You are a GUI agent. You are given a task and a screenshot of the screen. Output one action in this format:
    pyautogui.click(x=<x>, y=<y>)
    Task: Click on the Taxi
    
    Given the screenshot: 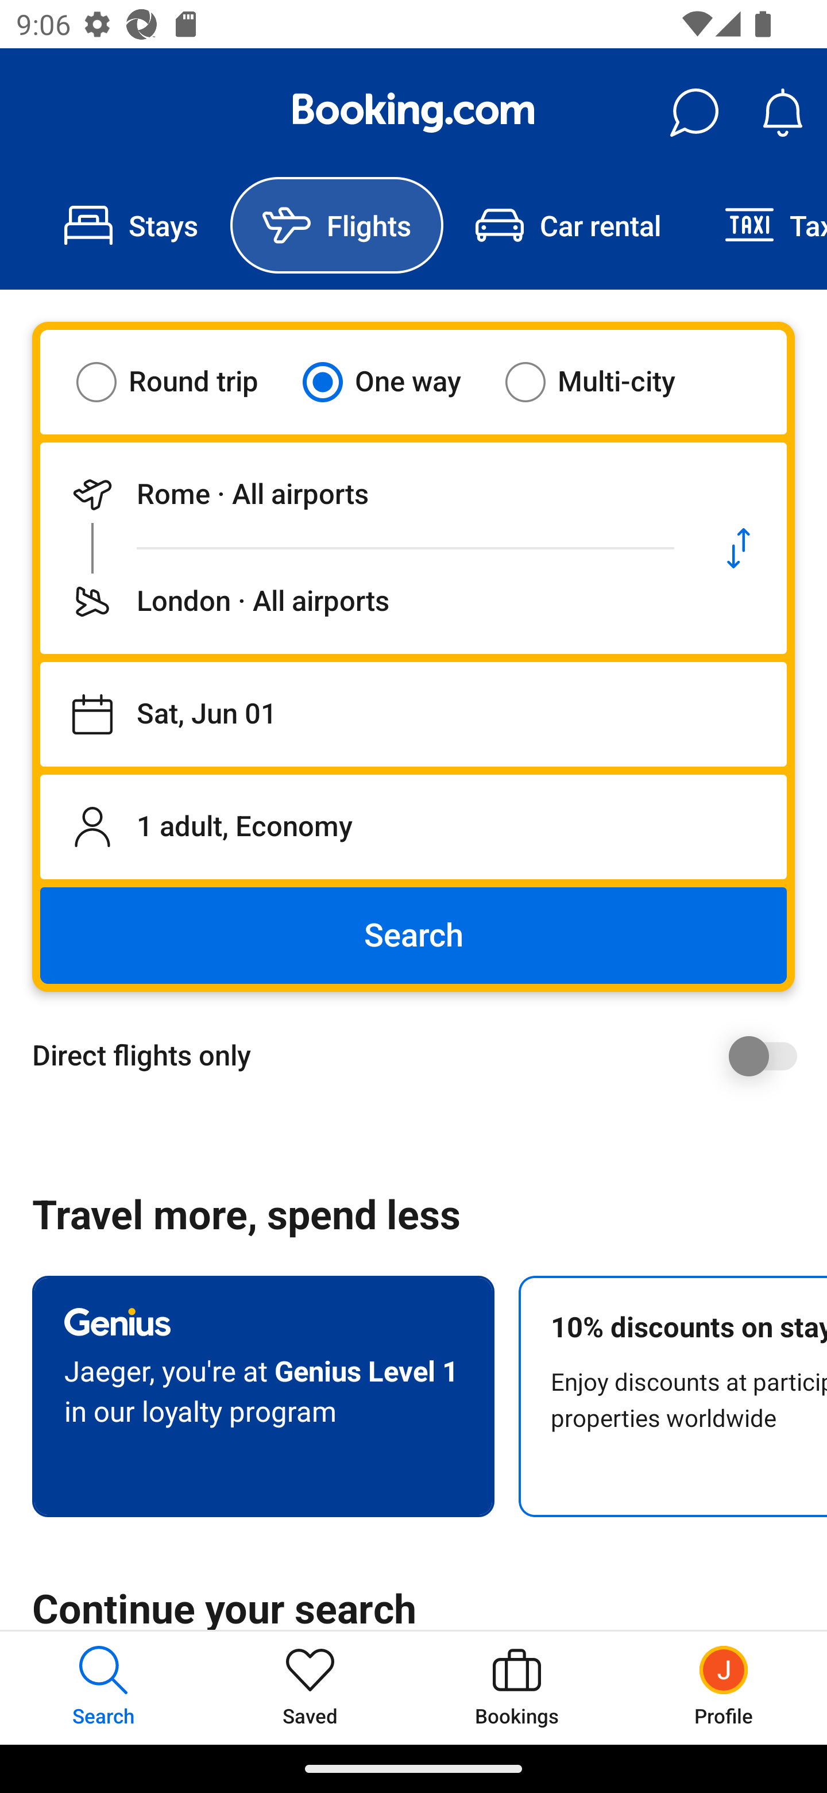 What is the action you would take?
    pyautogui.click(x=760, y=225)
    